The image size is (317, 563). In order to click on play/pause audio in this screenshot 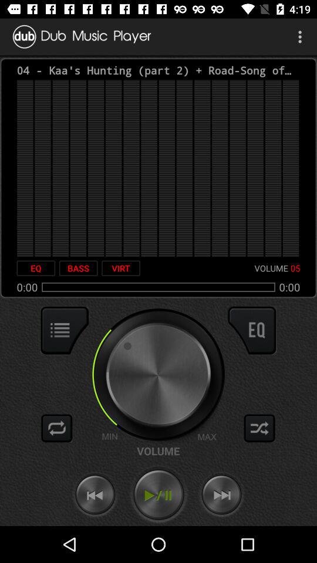, I will do `click(158, 495)`.